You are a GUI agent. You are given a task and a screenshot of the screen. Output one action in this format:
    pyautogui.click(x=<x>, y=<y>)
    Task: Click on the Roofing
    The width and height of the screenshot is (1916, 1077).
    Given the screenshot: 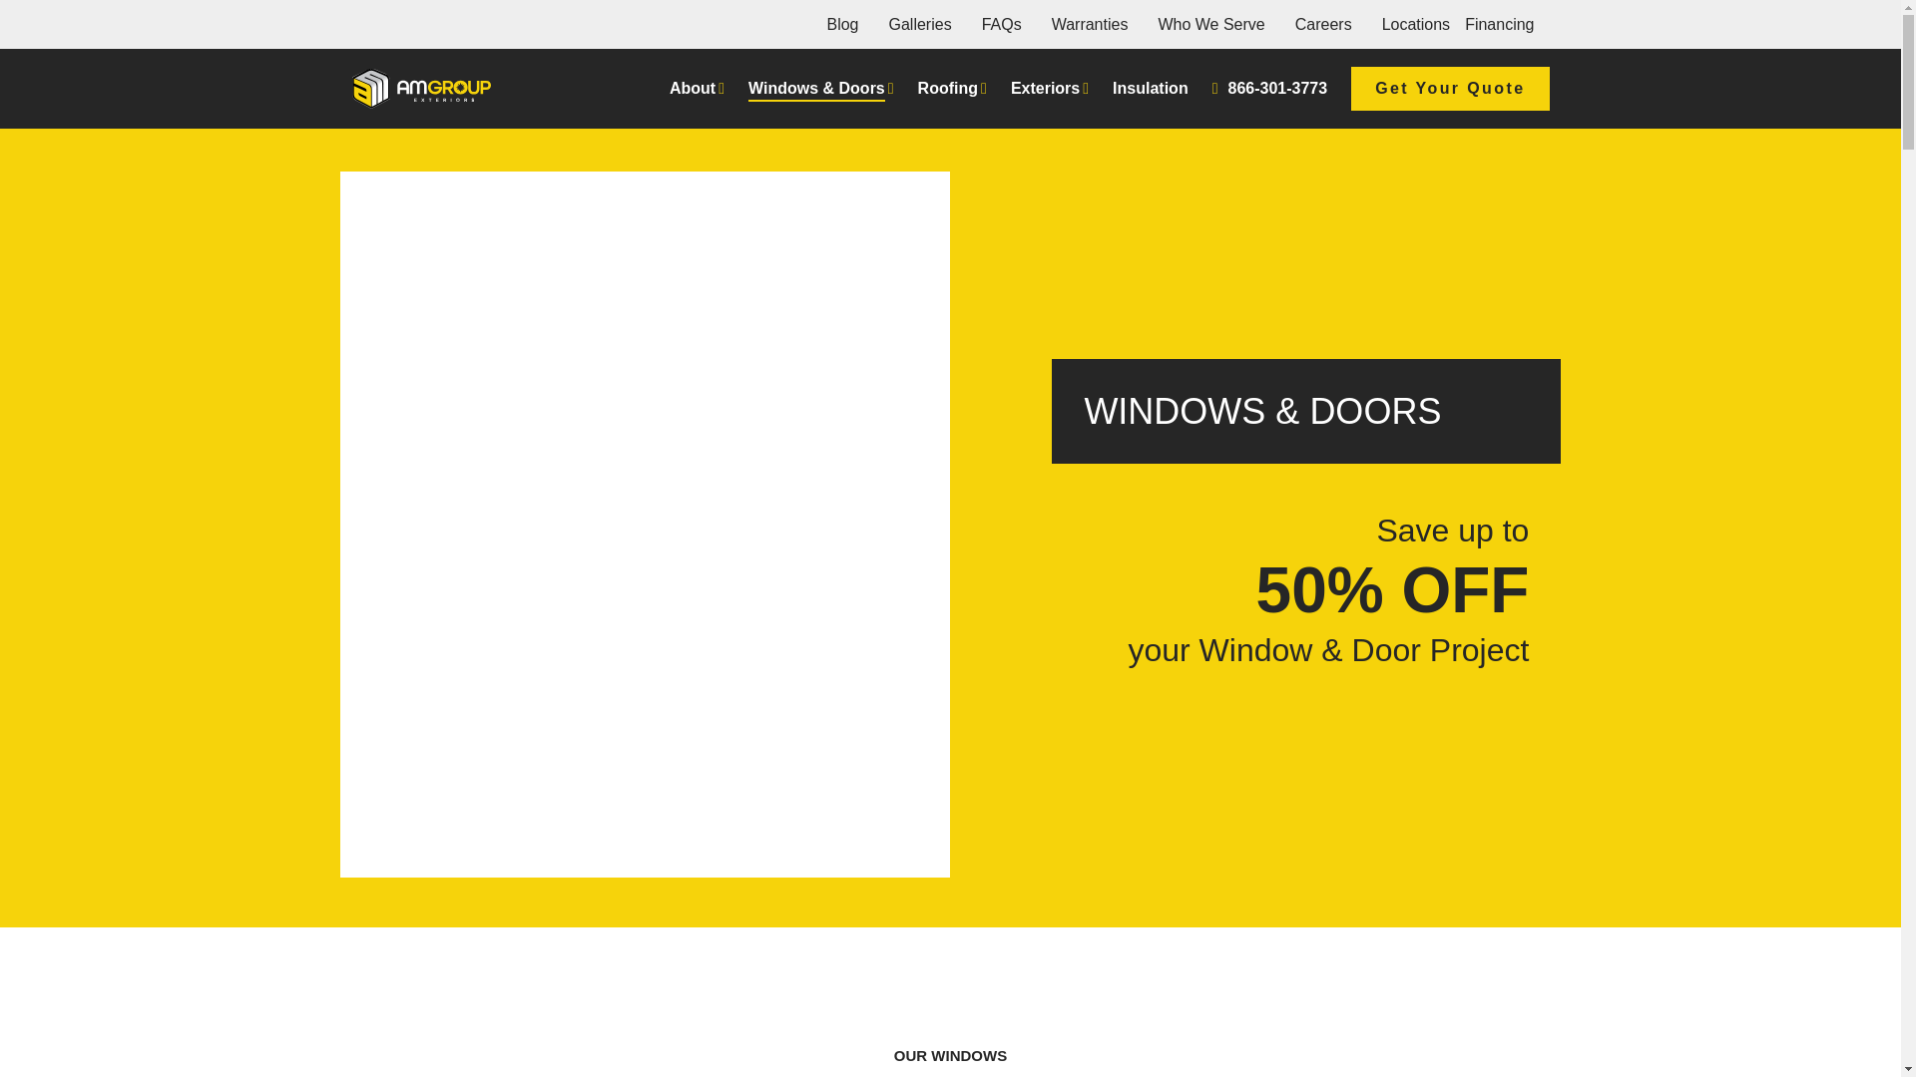 What is the action you would take?
    pyautogui.click(x=952, y=88)
    